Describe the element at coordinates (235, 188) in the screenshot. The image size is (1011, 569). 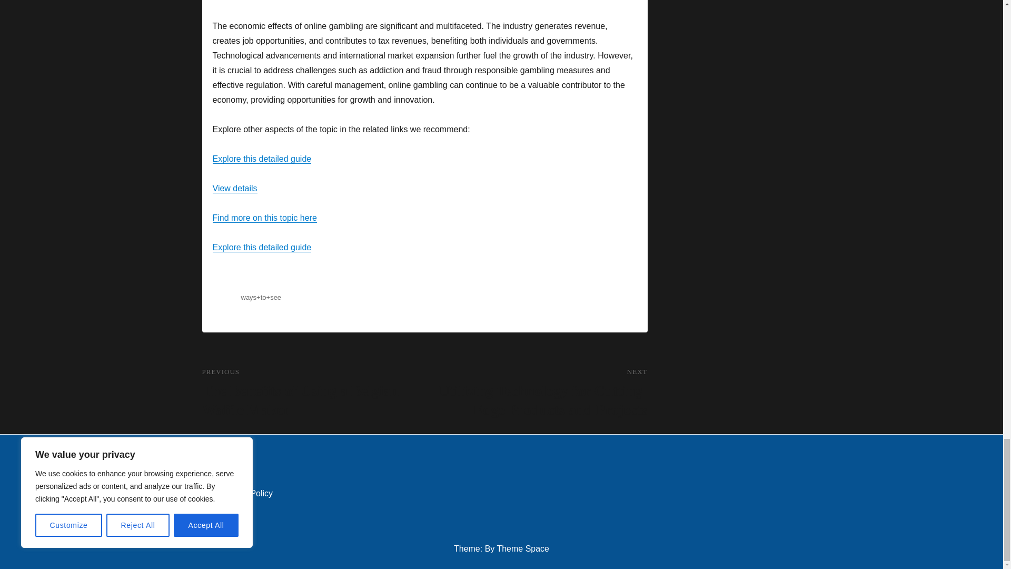
I see `View details` at that location.